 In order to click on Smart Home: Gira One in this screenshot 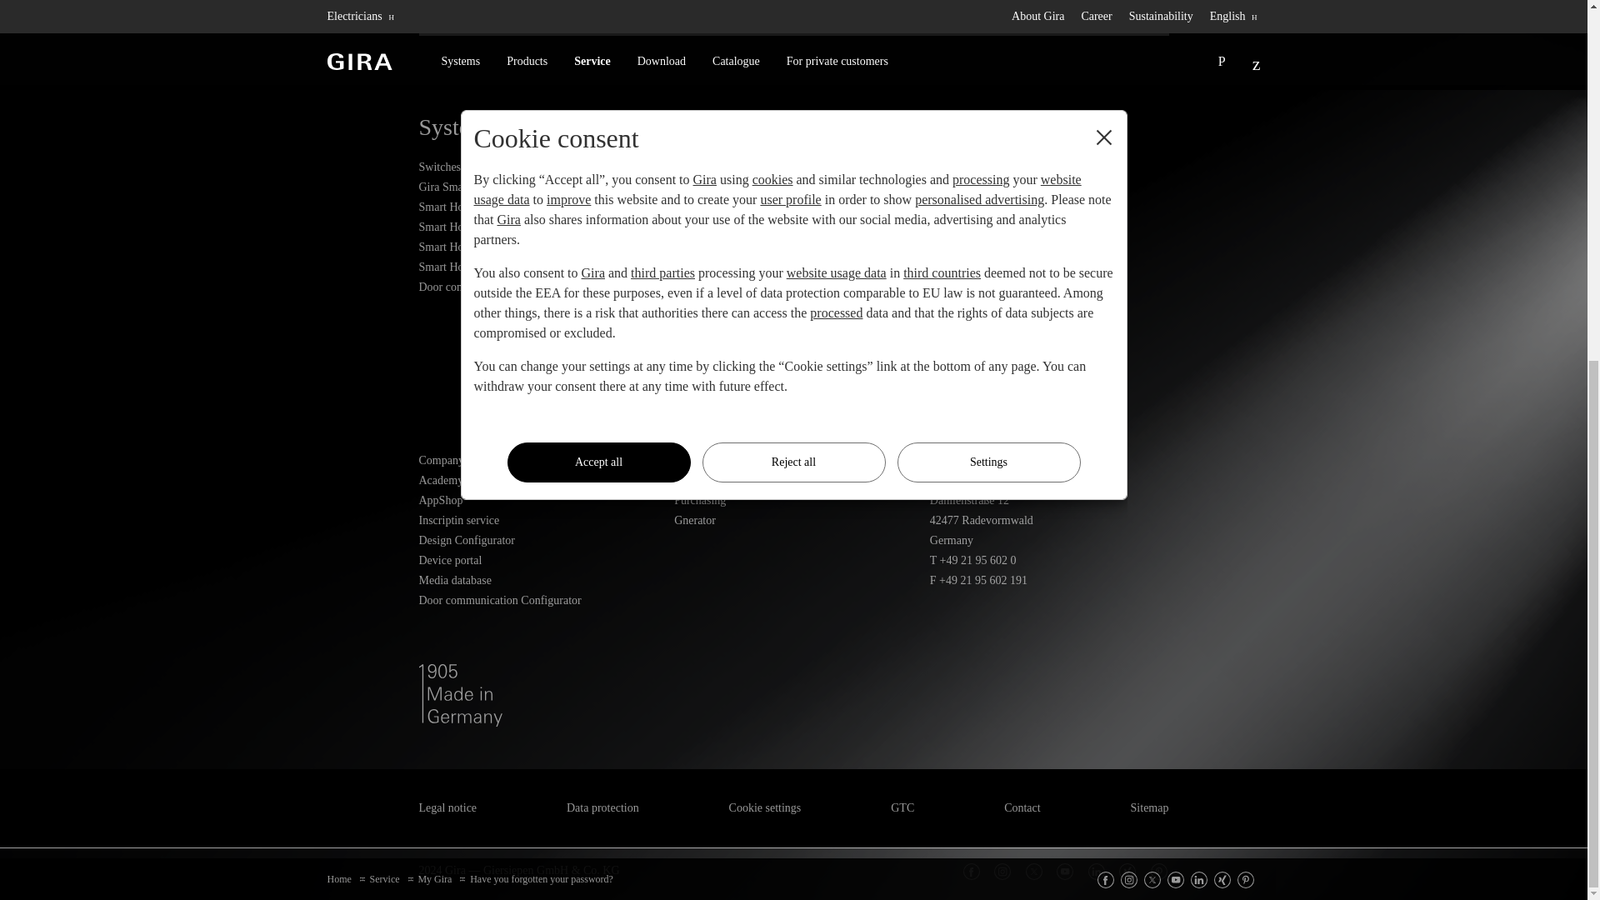, I will do `click(537, 227)`.